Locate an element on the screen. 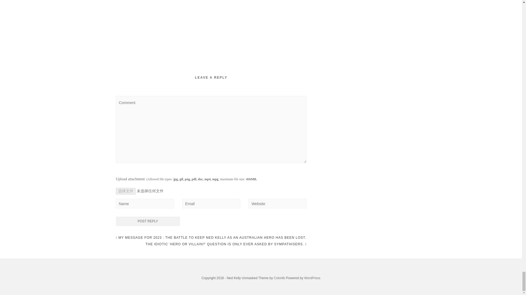 This screenshot has height=295, width=526. Download: Kelly-fart-sign.jpg is located at coordinates (225, 21).